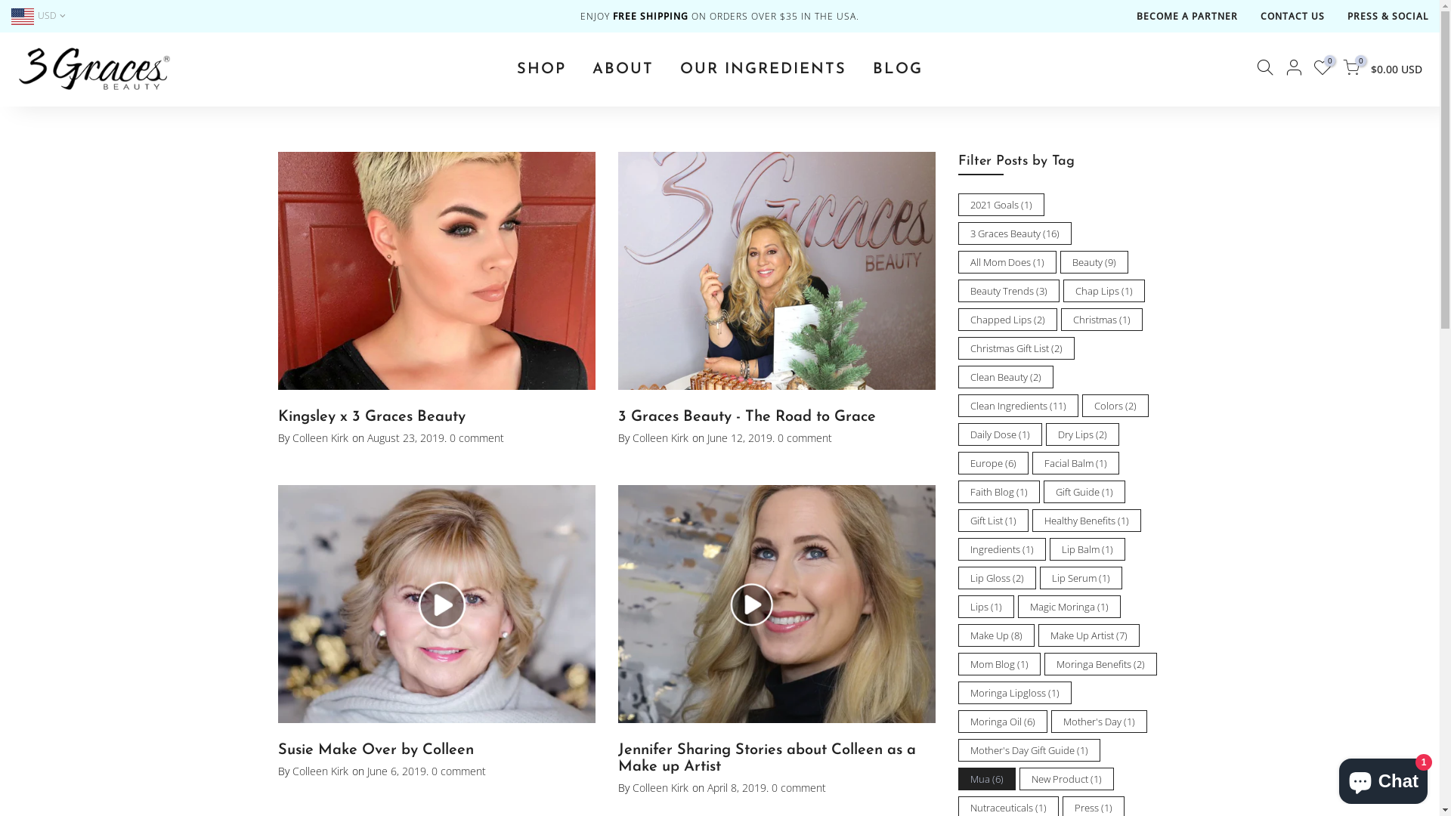 The image size is (1451, 816). Describe the element at coordinates (797, 787) in the screenshot. I see `0 comment` at that location.